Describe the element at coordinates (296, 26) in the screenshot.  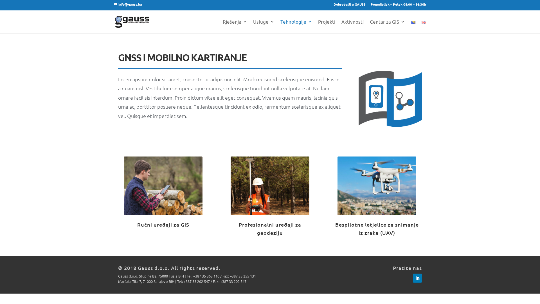
I see `Tehnologije` at that location.